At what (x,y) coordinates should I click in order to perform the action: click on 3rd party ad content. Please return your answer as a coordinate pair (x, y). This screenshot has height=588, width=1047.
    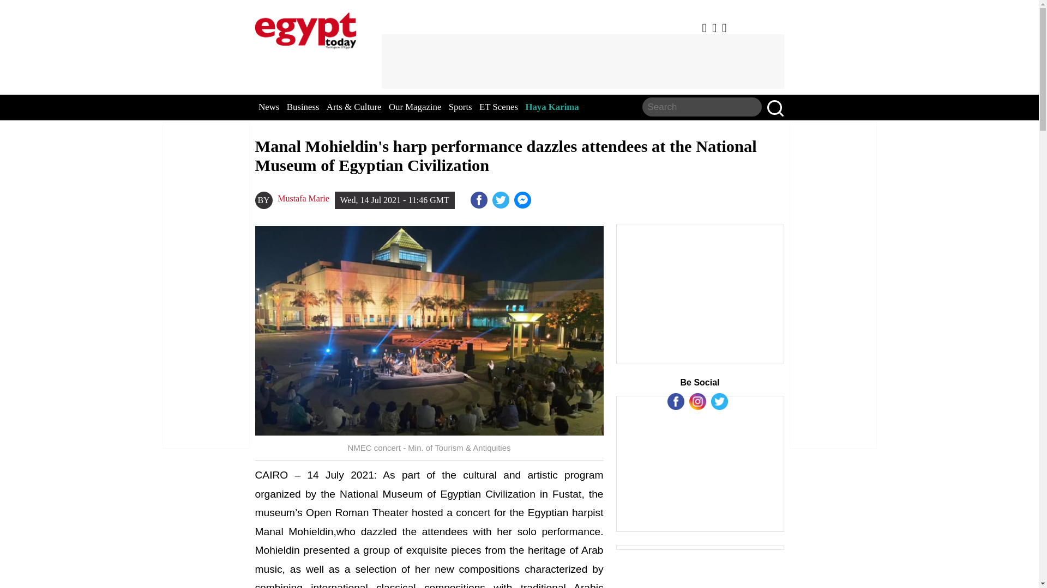
    Looking at the image, I should click on (582, 61).